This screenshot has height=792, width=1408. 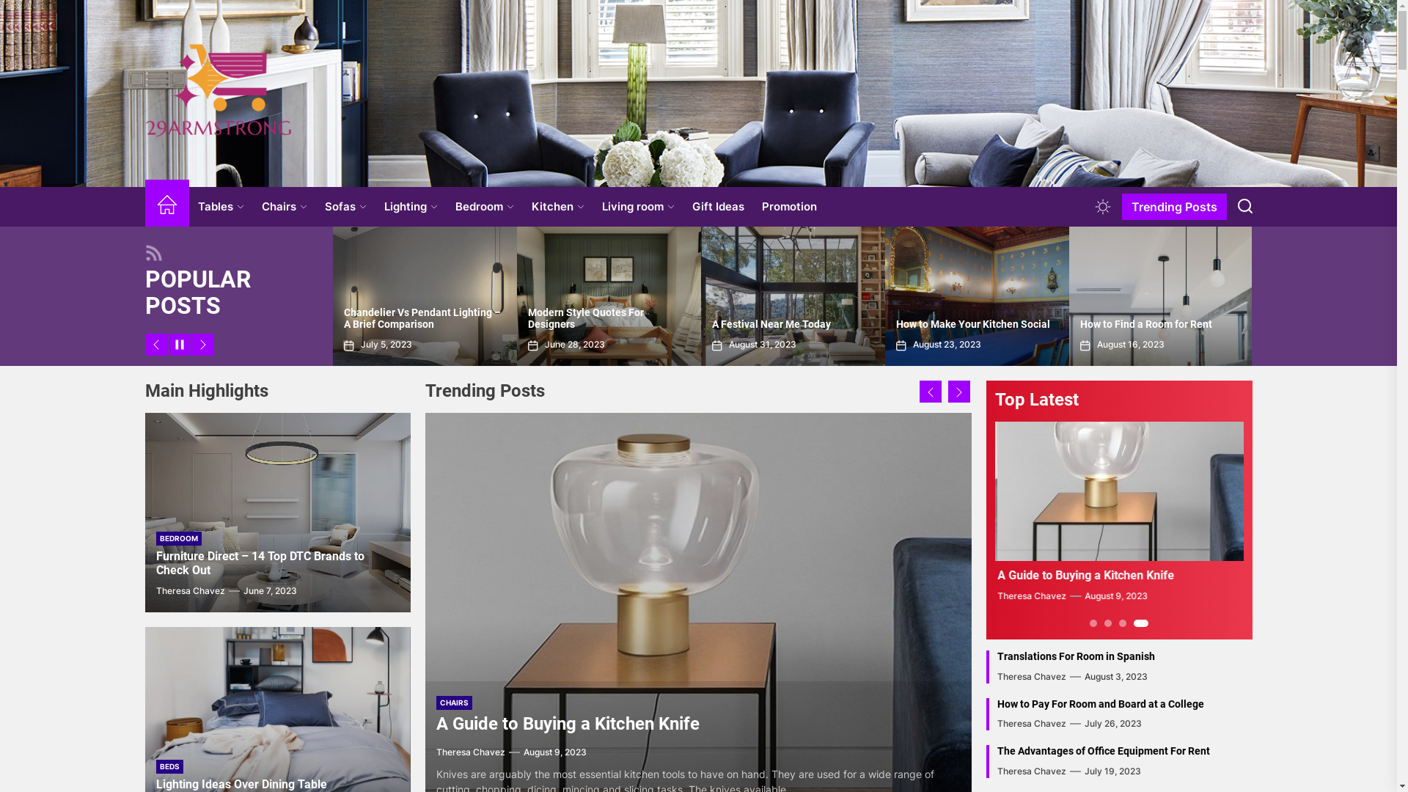 I want to click on Living room, so click(x=638, y=207).